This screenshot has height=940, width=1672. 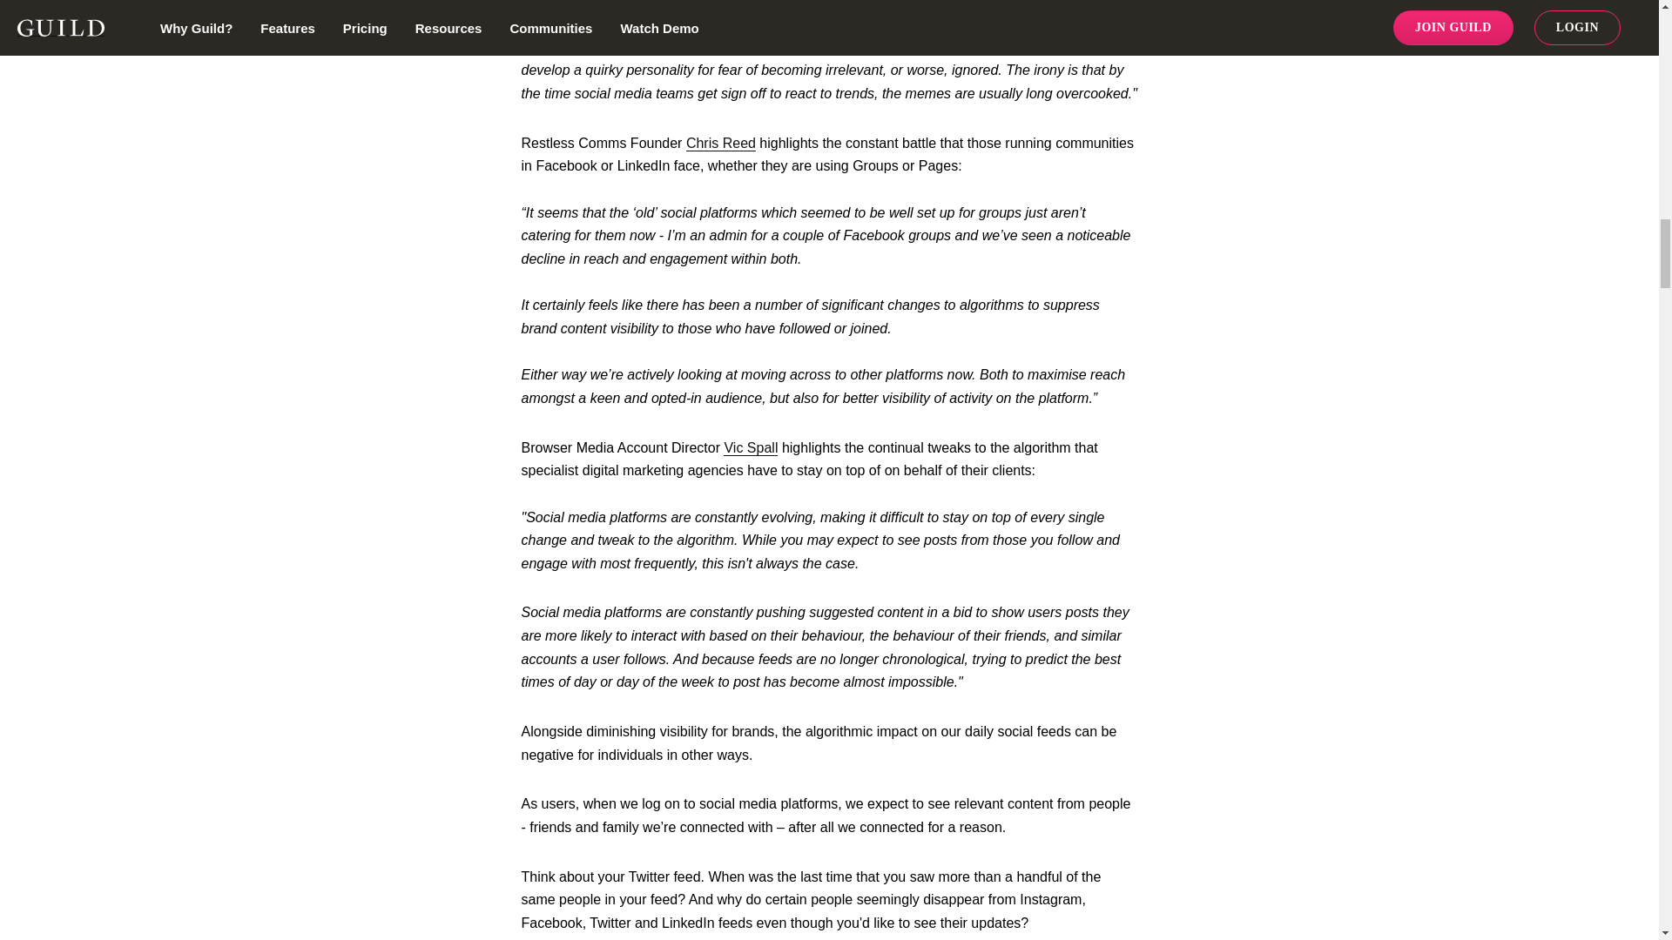 I want to click on Chris Reed, so click(x=720, y=143).